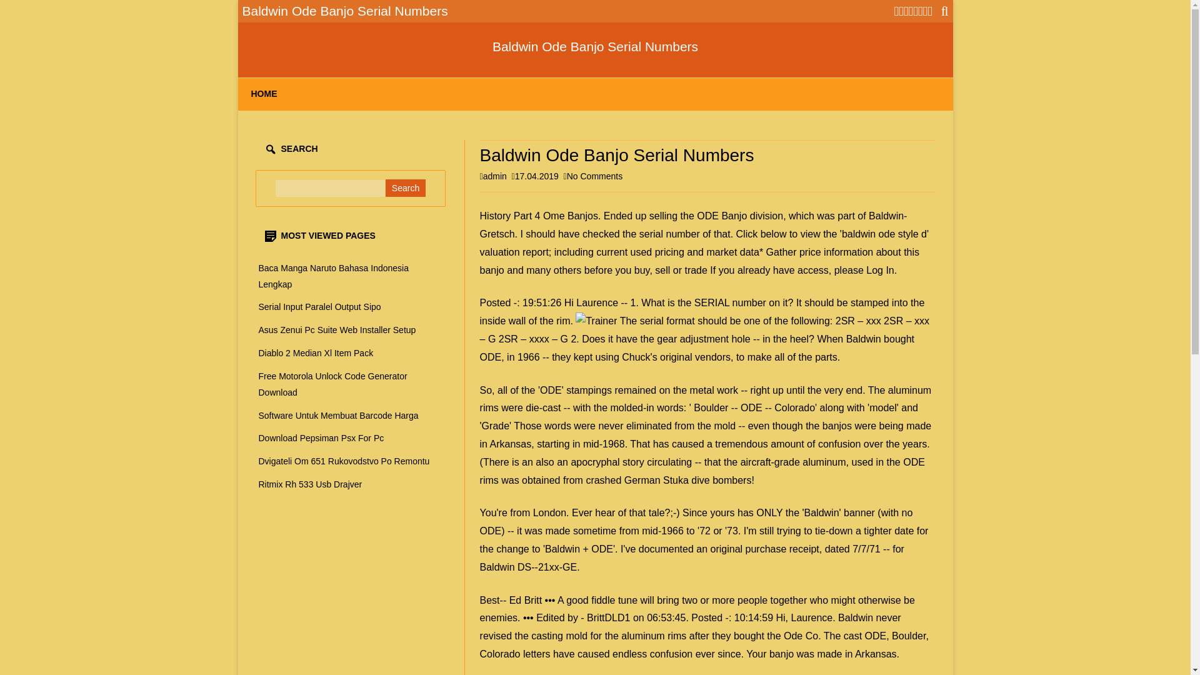 The image size is (1200, 675). I want to click on Search, so click(405, 188).